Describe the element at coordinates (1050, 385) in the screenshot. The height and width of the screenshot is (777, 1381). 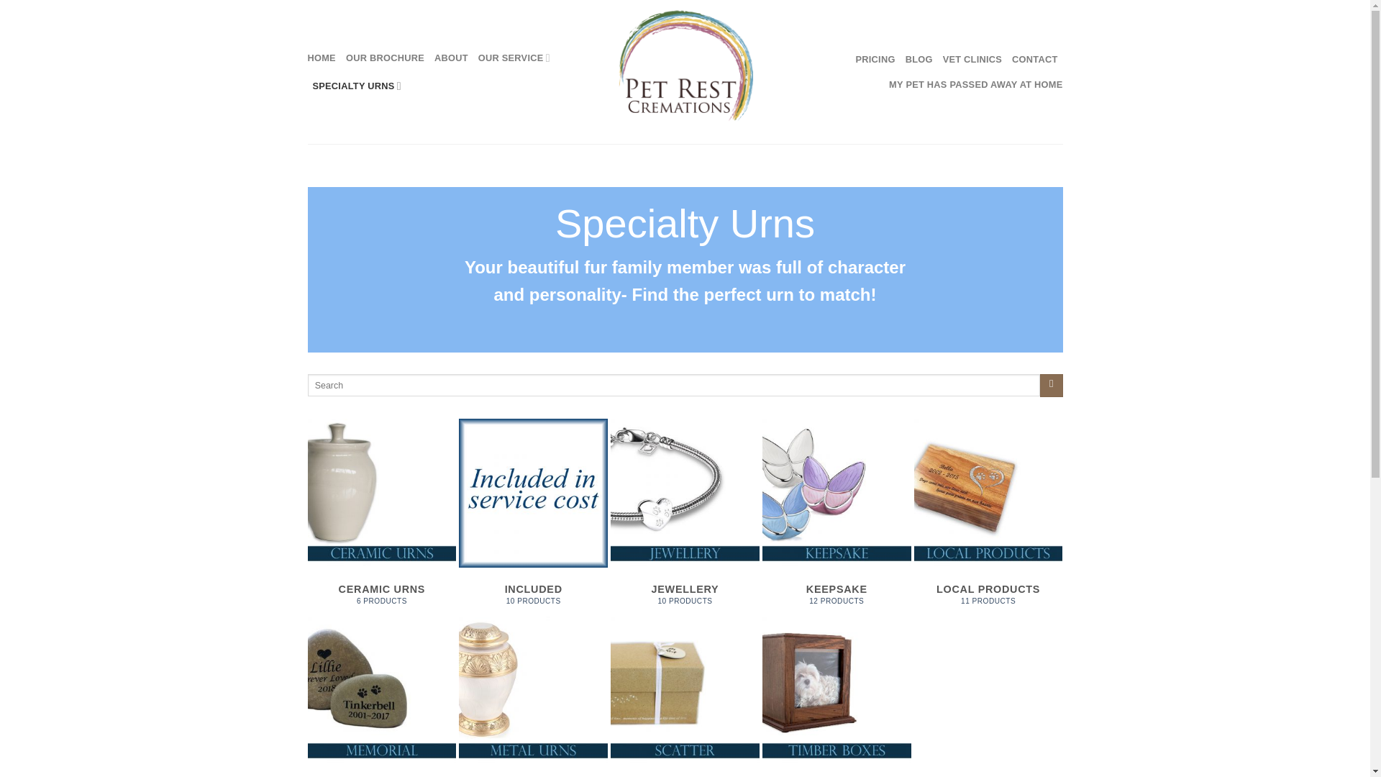
I see `HOME` at that location.